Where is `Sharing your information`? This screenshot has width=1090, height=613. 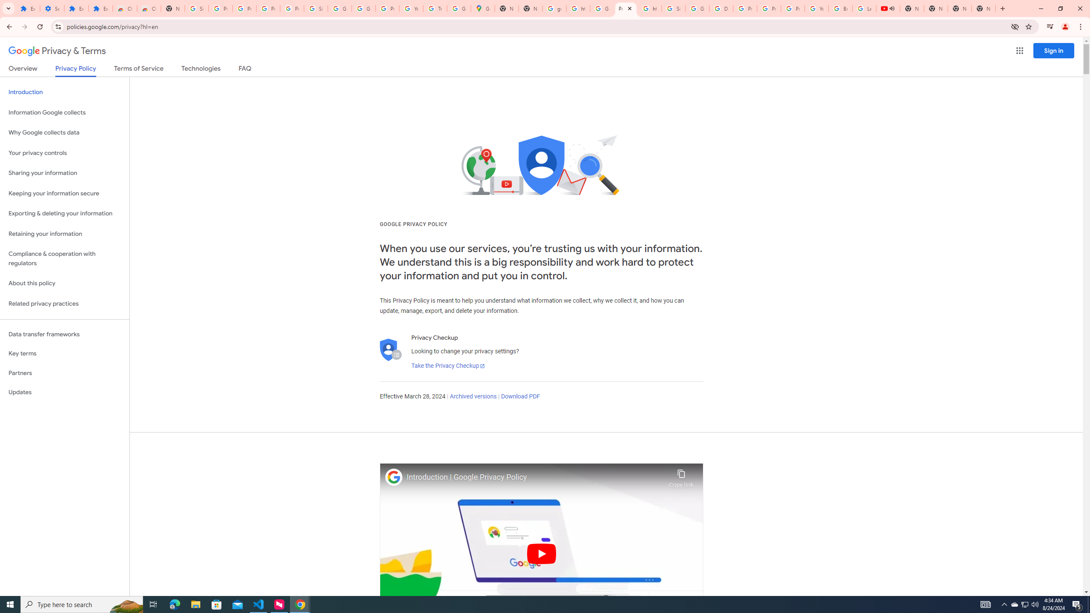
Sharing your information is located at coordinates (65, 173).